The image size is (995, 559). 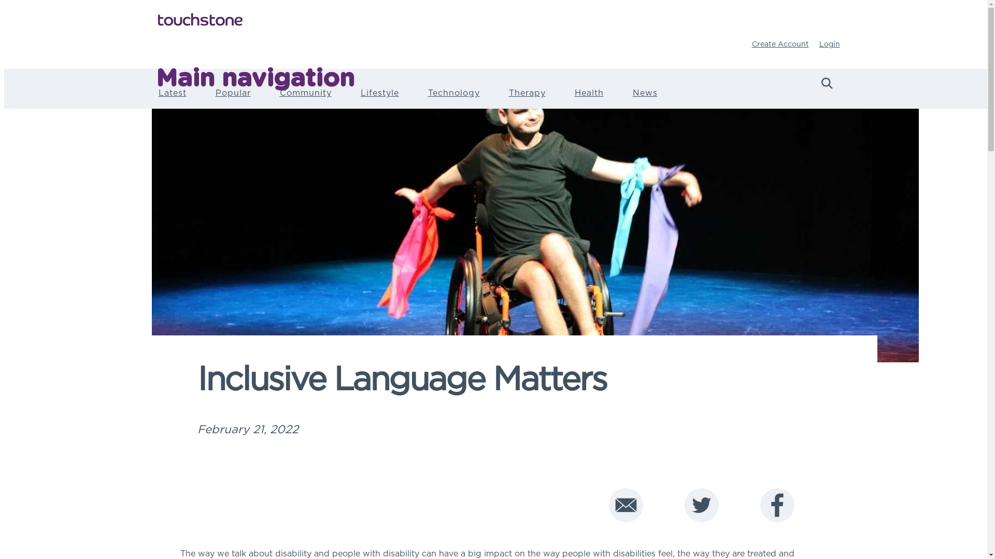 What do you see at coordinates (173, 99) in the screenshot?
I see `Latest` at bounding box center [173, 99].